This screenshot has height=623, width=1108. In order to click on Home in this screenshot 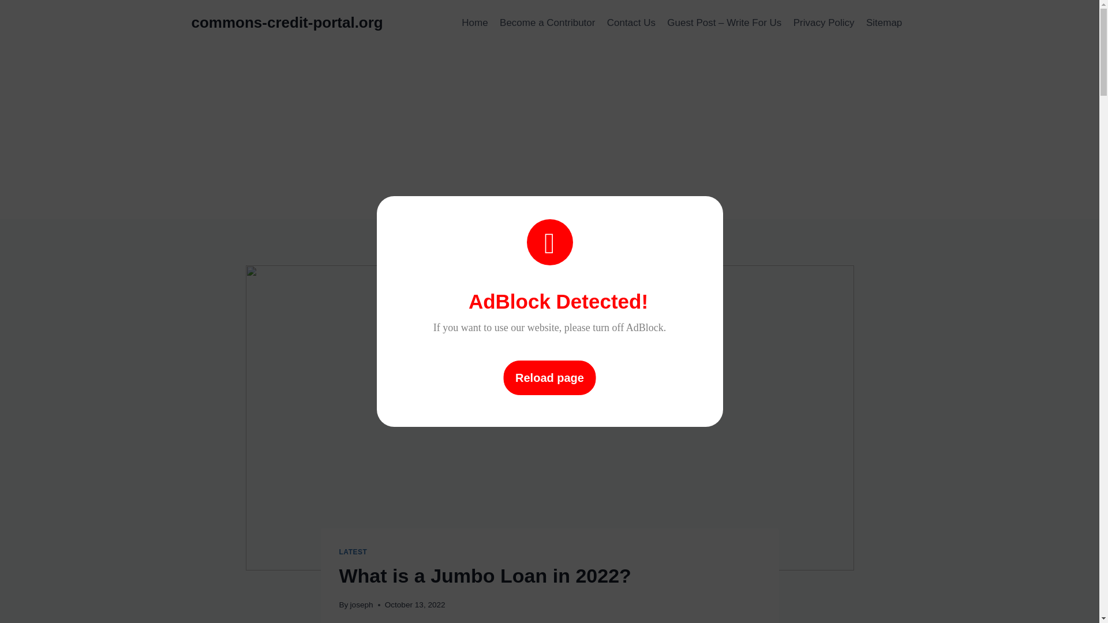, I will do `click(474, 23)`.